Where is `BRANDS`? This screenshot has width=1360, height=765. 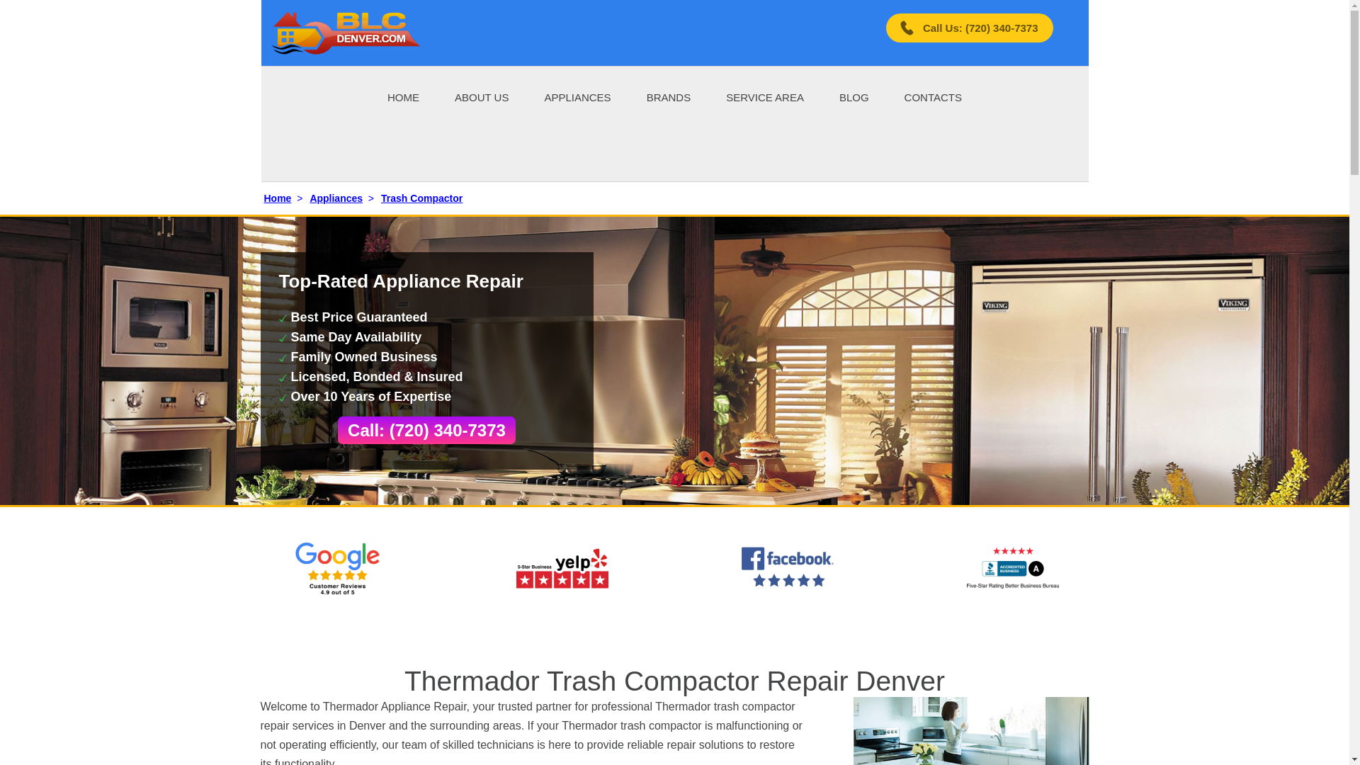
BRANDS is located at coordinates (669, 96).